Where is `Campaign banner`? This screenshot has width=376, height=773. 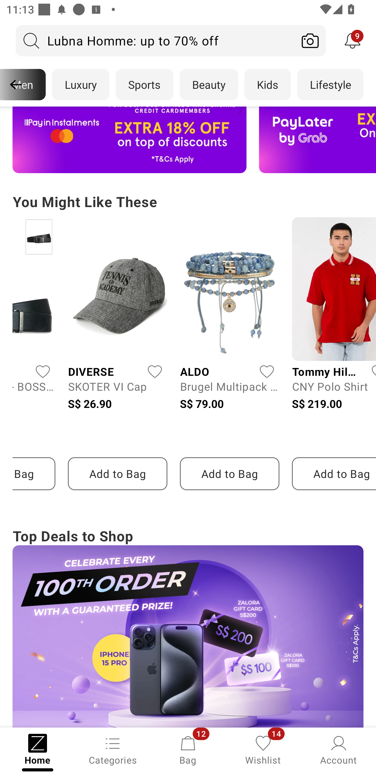
Campaign banner is located at coordinates (188, 636).